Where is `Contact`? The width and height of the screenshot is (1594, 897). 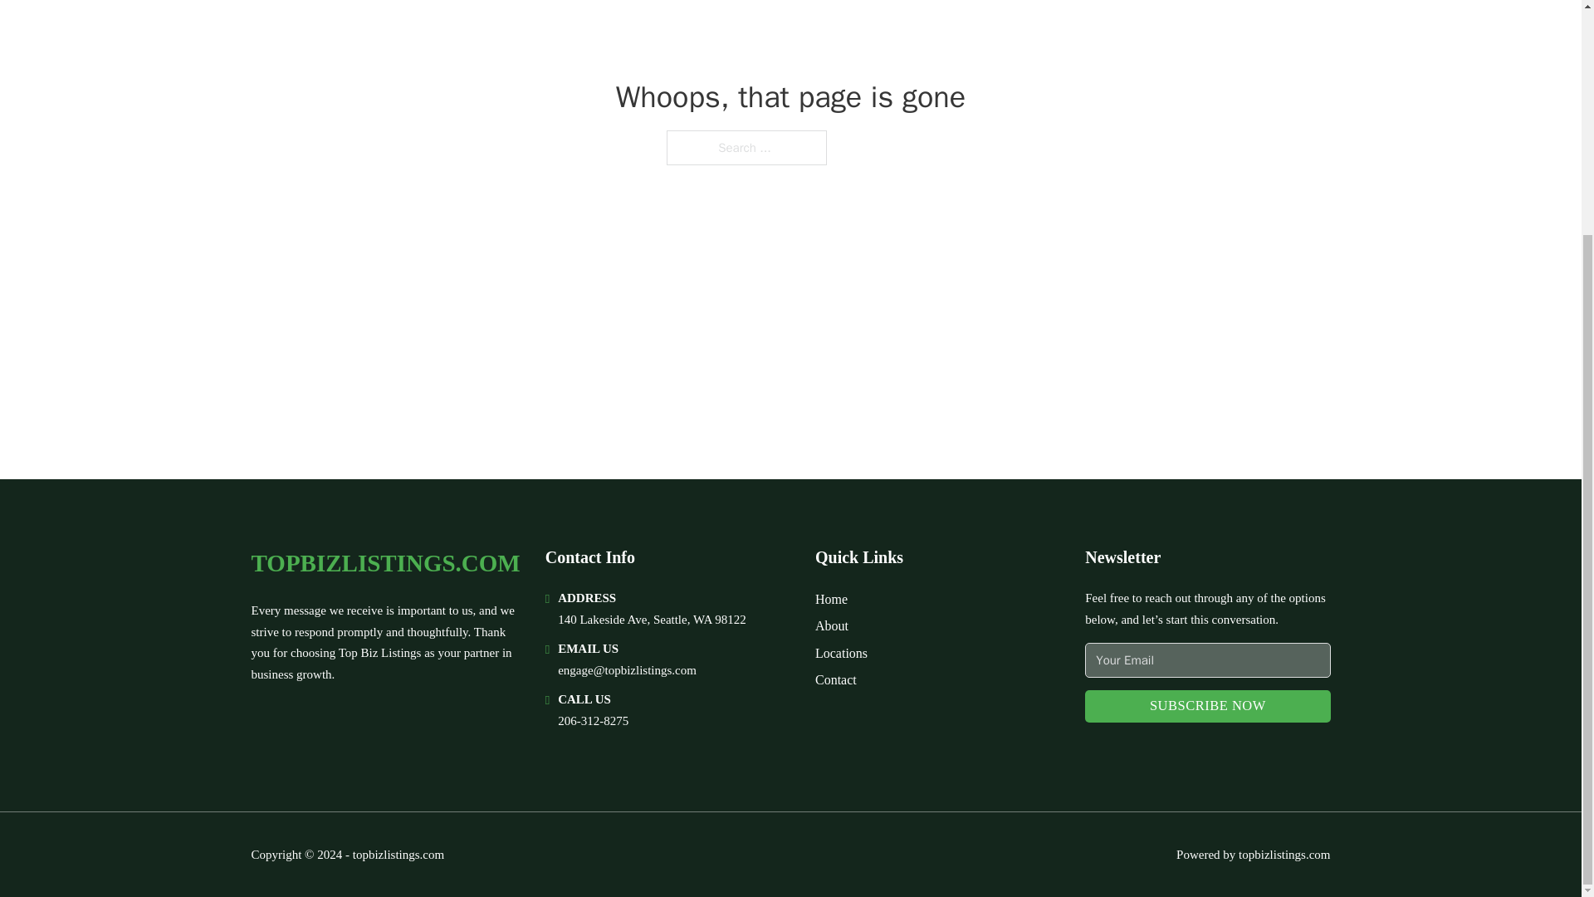
Contact is located at coordinates (835, 679).